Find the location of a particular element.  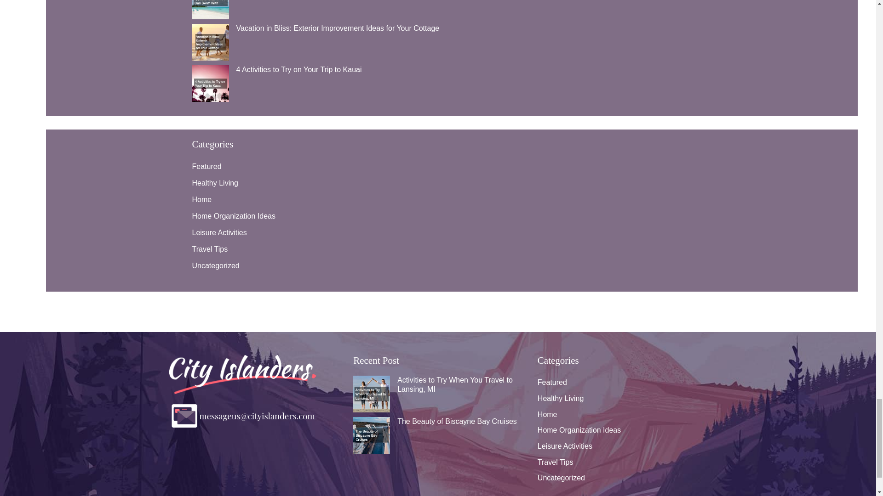

Home Organization Ideas is located at coordinates (234, 216).